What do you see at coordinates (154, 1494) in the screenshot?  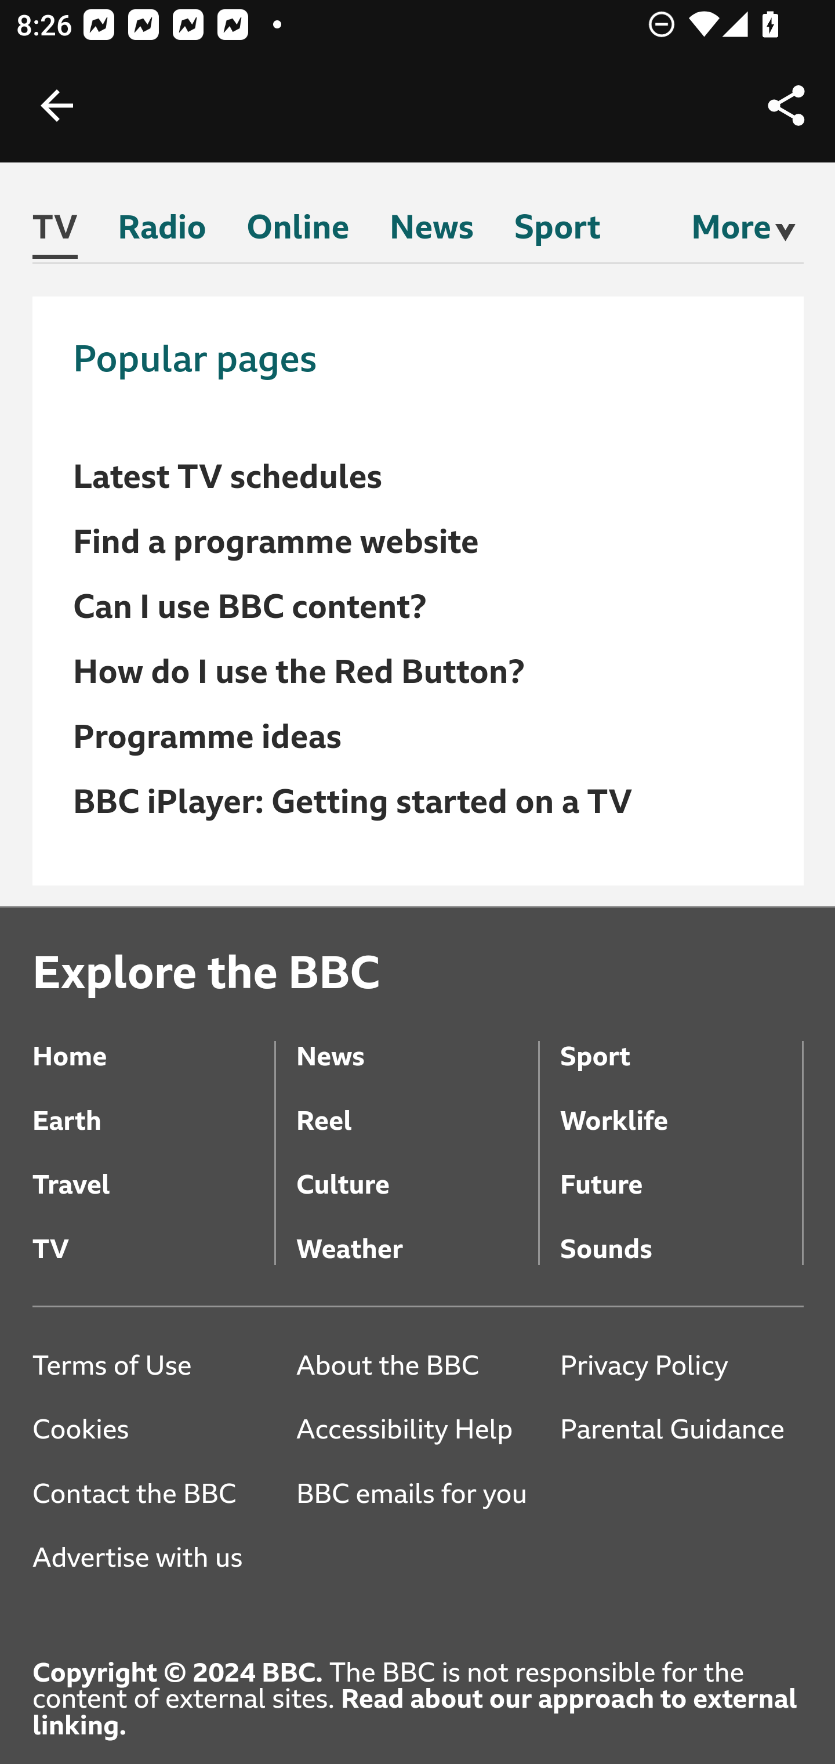 I see `Contact the BBC` at bounding box center [154, 1494].